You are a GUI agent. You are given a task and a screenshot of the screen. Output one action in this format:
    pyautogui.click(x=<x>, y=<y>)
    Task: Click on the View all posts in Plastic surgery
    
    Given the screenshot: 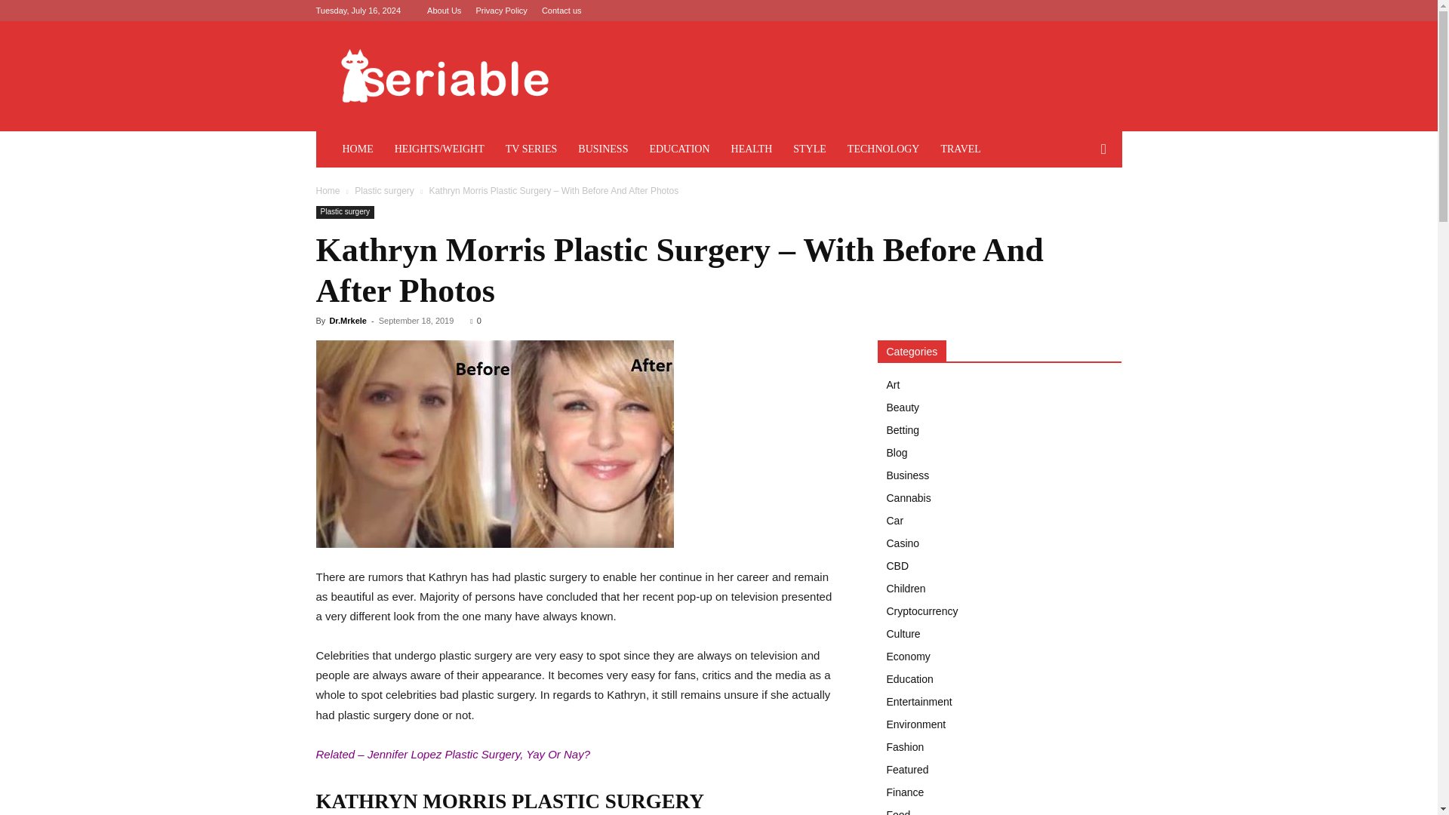 What is the action you would take?
    pyautogui.click(x=385, y=191)
    